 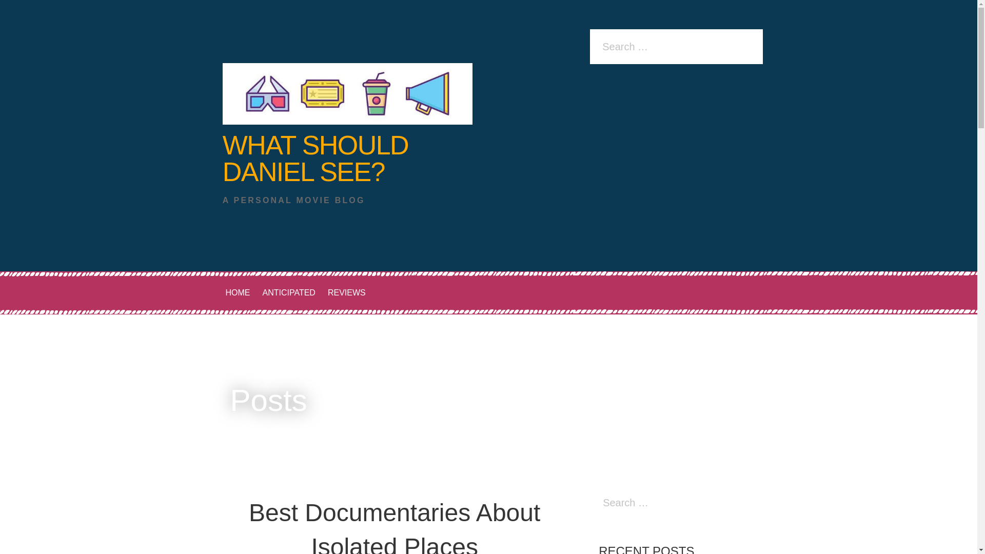 I want to click on ANTICIPATED, so click(x=289, y=292).